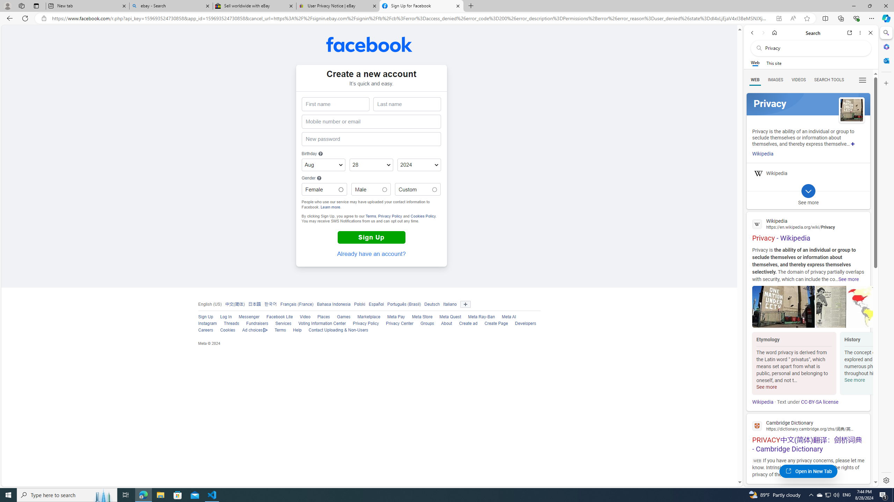  What do you see at coordinates (226, 317) in the screenshot?
I see `Log In` at bounding box center [226, 317].